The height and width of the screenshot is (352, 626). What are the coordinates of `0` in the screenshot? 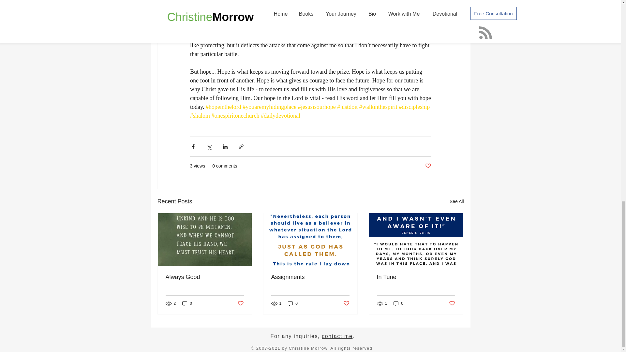 It's located at (398, 303).